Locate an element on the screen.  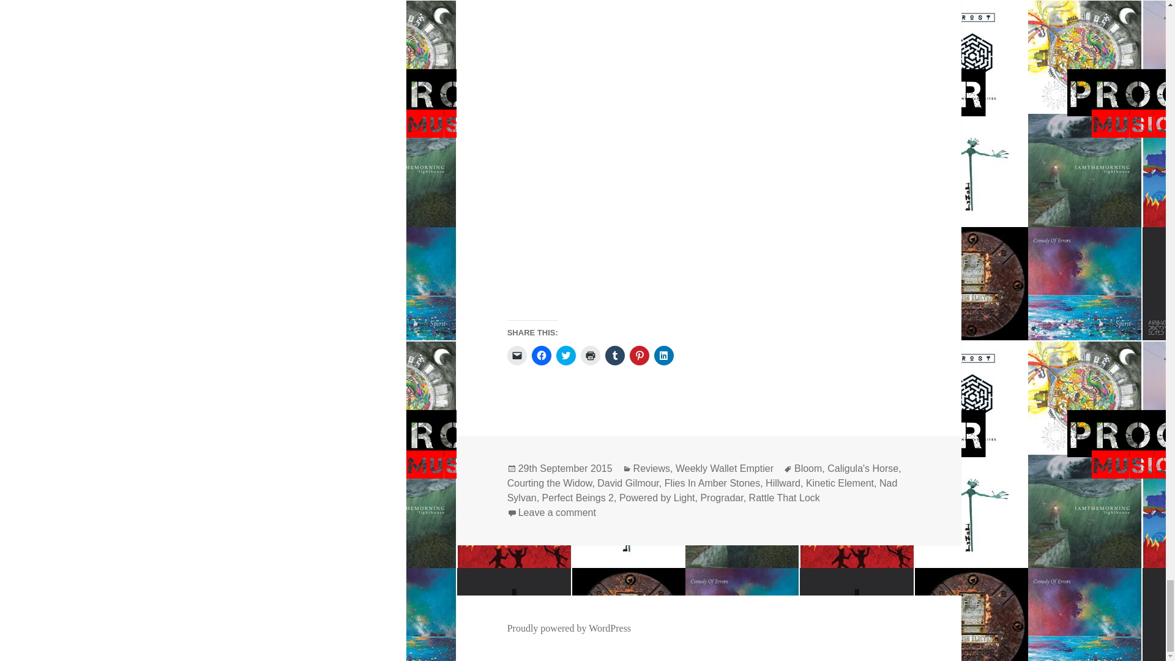
Click to share on Twitter is located at coordinates (565, 355).